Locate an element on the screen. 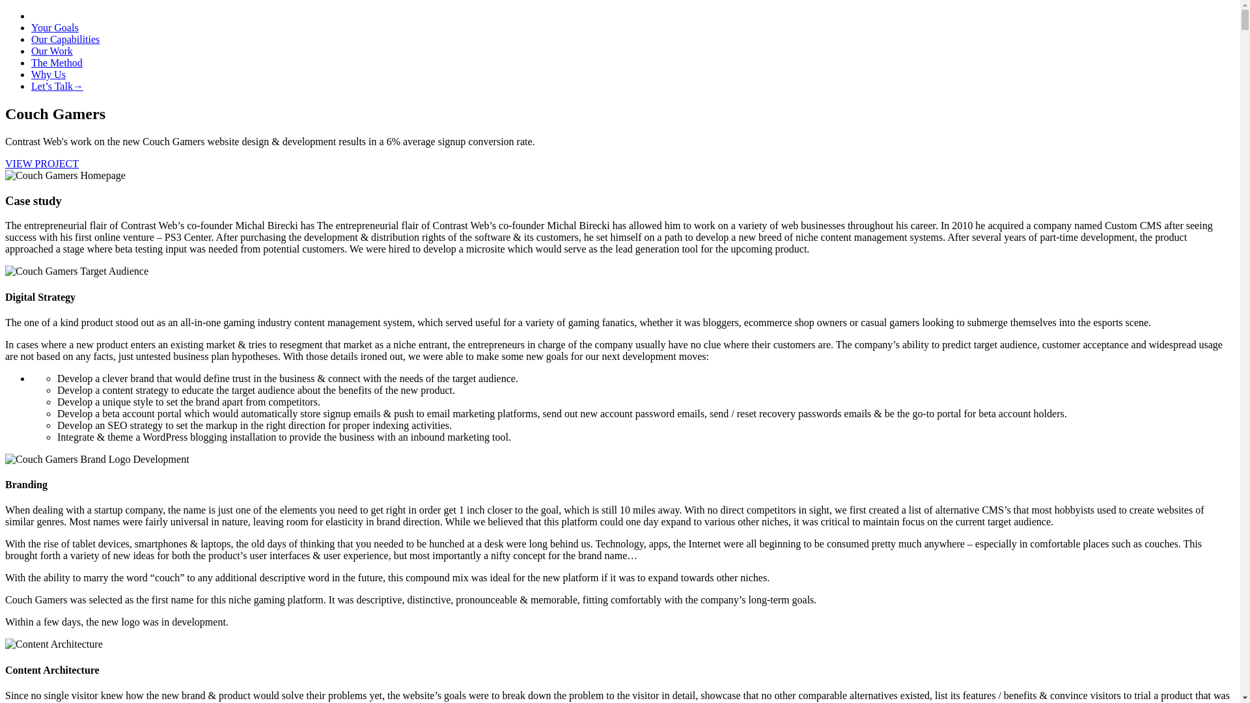 Image resolution: width=1250 pixels, height=703 pixels. Web Strategy Goals is located at coordinates (55, 27).